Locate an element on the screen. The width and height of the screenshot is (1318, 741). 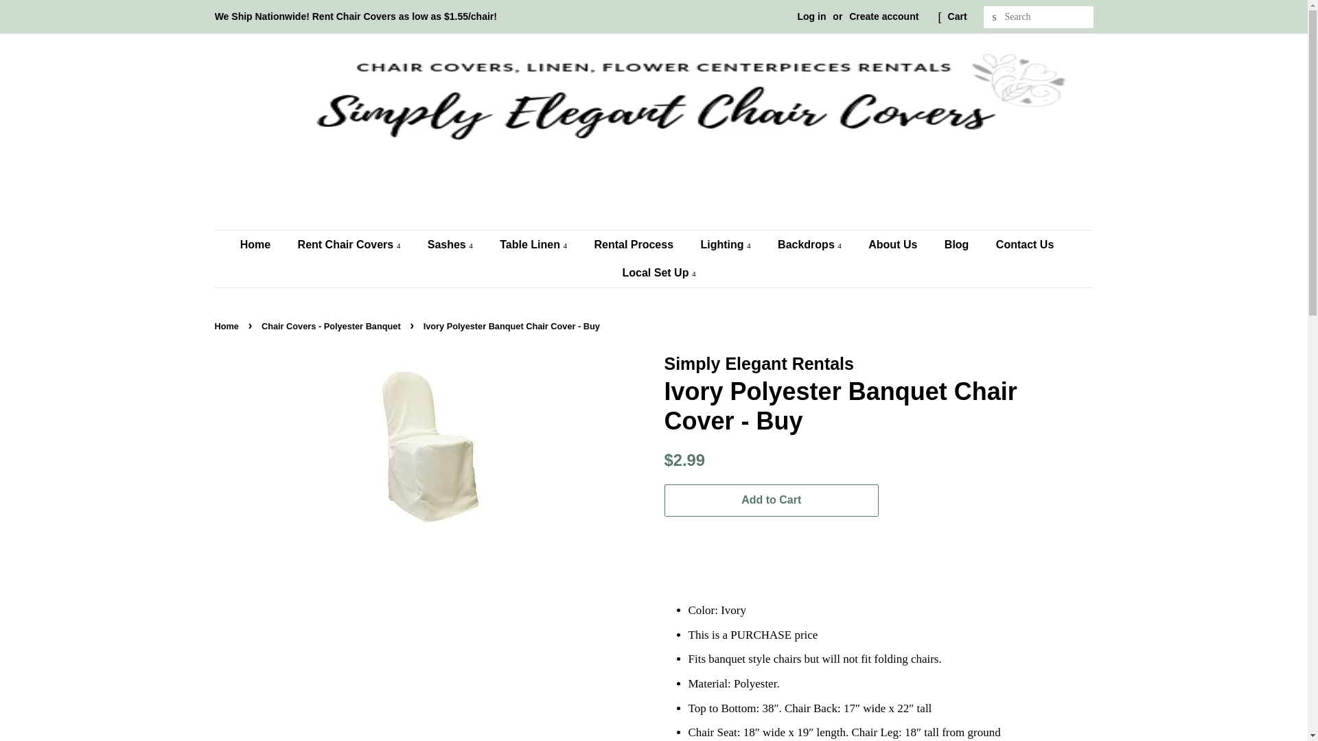
Log in is located at coordinates (811, 16).